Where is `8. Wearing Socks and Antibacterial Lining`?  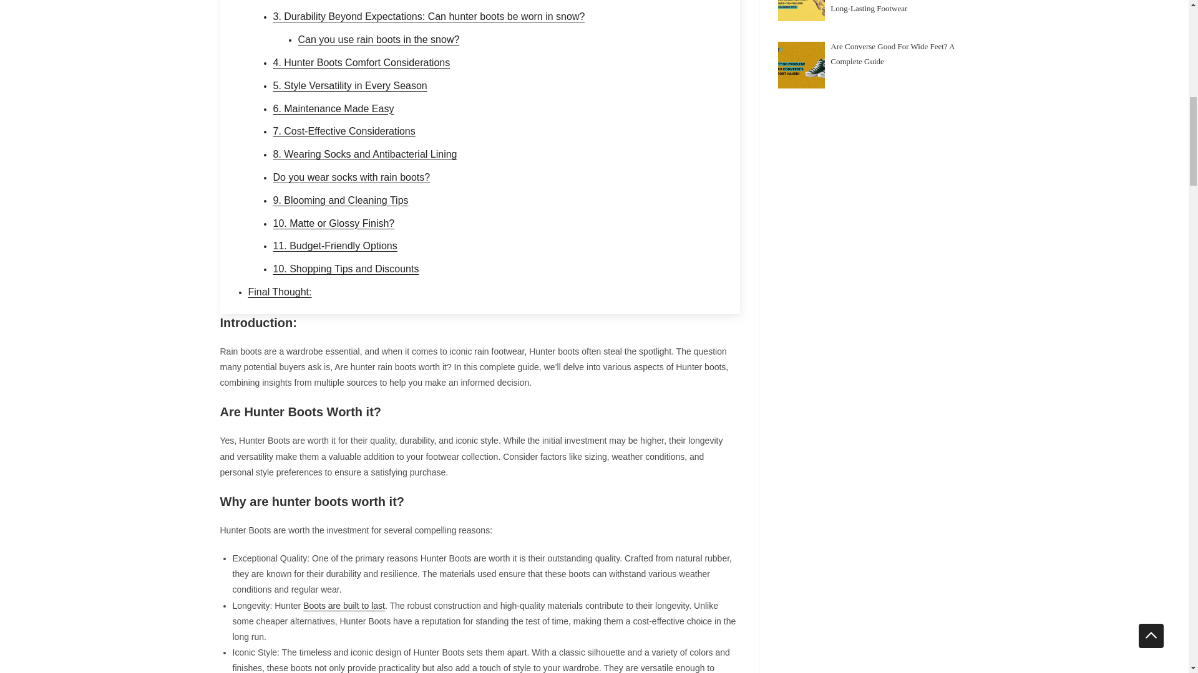
8. Wearing Socks and Antibacterial Lining is located at coordinates (365, 153).